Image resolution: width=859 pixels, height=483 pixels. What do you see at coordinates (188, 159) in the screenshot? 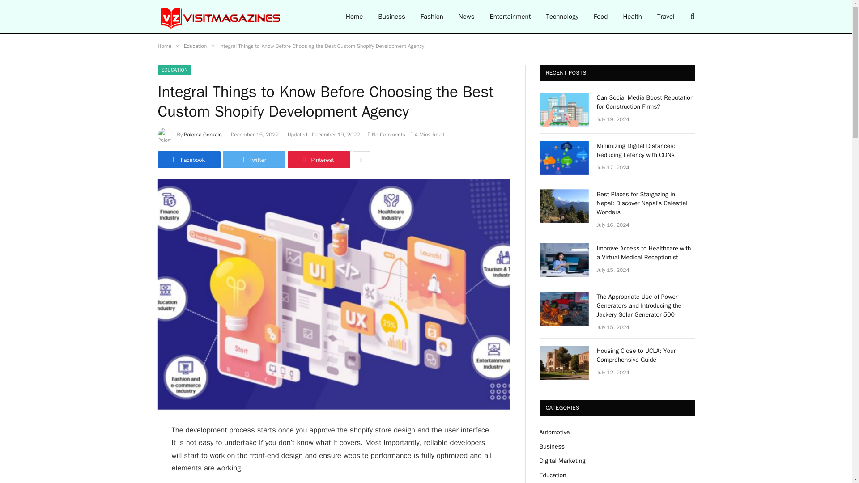
I see `Share on Facebook` at bounding box center [188, 159].